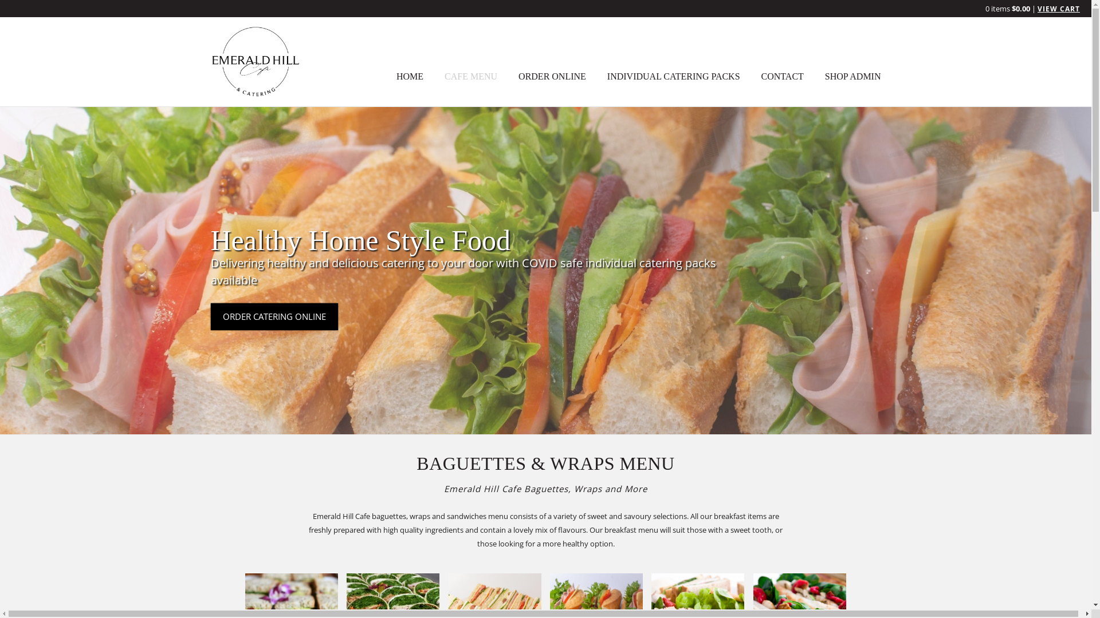 This screenshot has width=1100, height=618. I want to click on CAFE MENU, so click(471, 77).